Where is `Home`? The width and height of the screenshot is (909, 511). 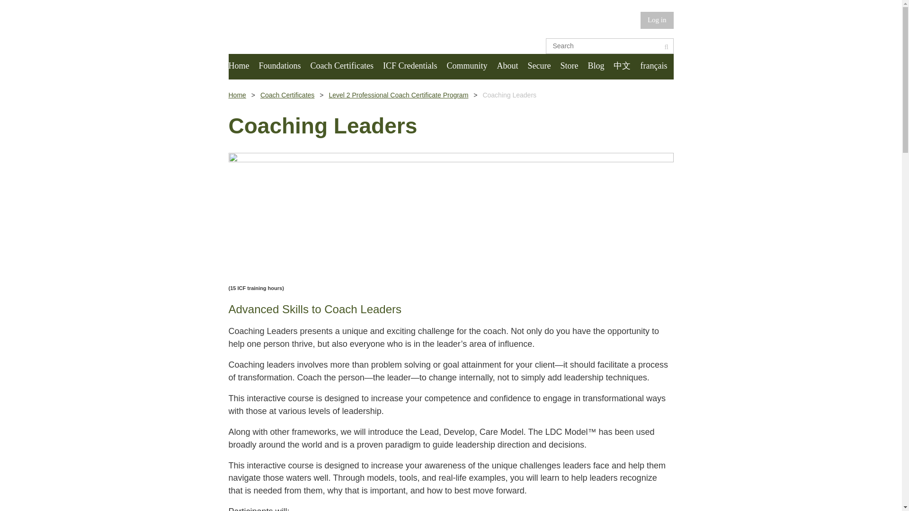 Home is located at coordinates (243, 67).